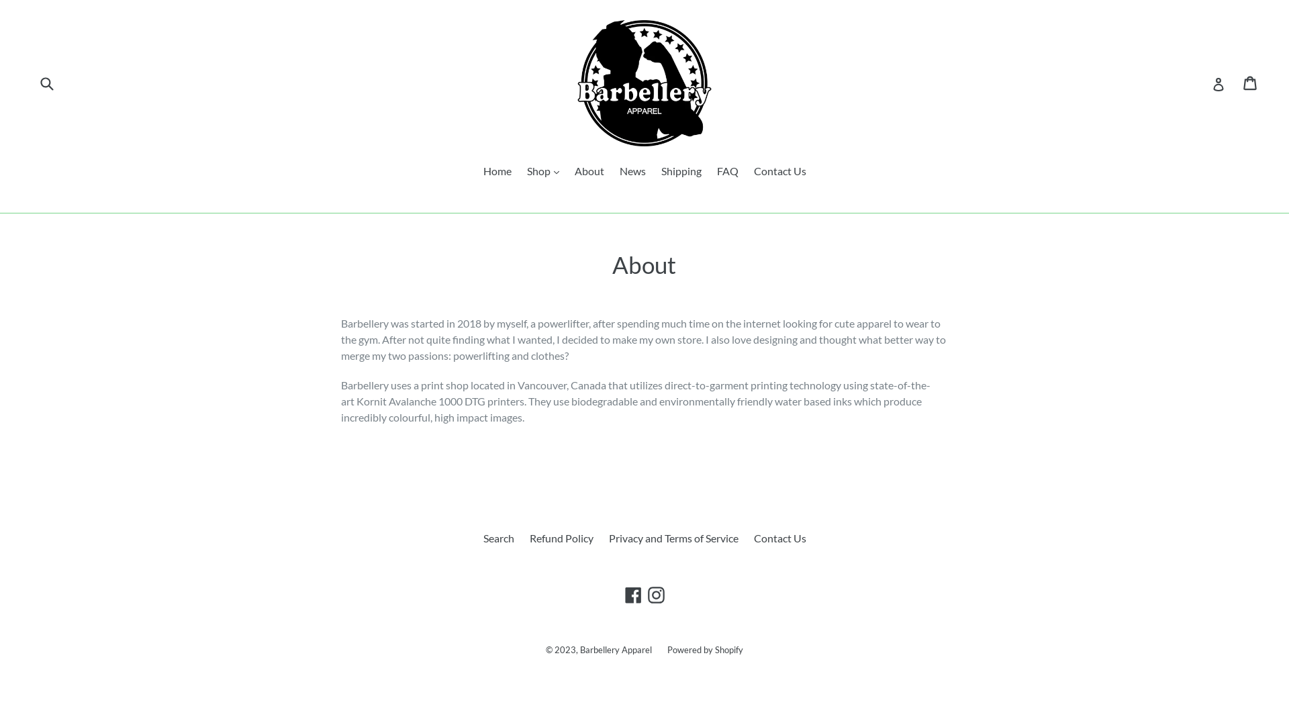 The width and height of the screenshot is (1289, 725). What do you see at coordinates (681, 172) in the screenshot?
I see `Shipping` at bounding box center [681, 172].